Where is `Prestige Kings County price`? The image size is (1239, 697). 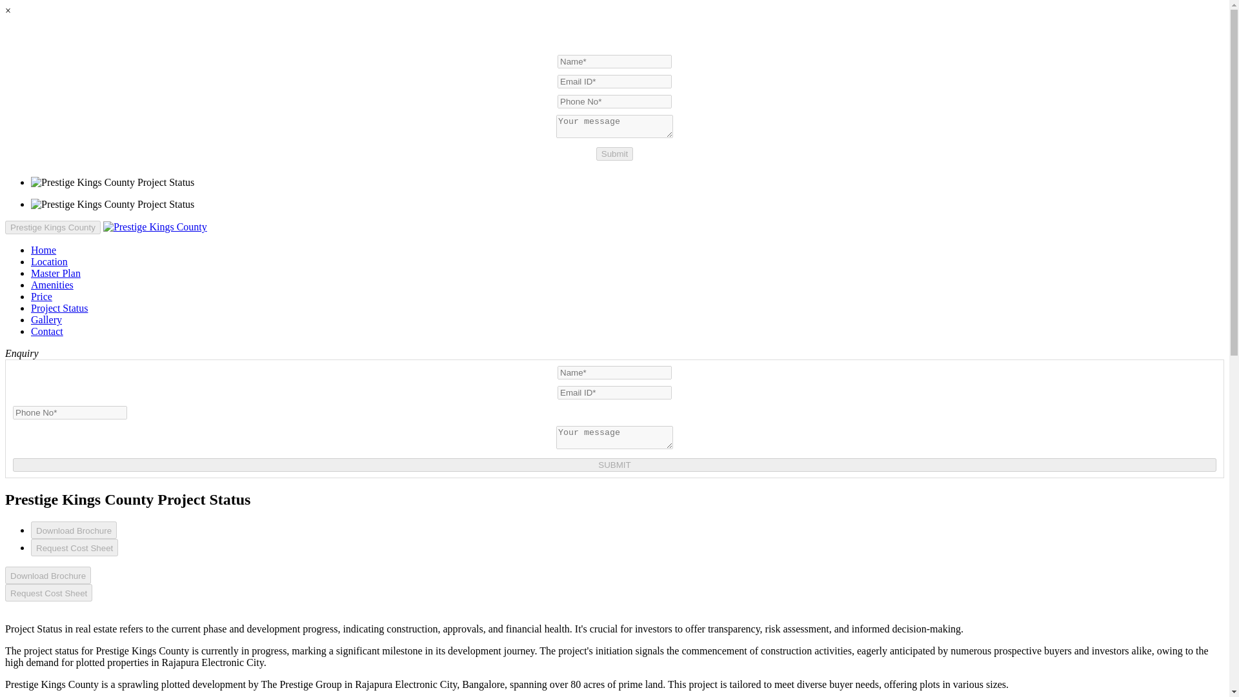 Prestige Kings County price is located at coordinates (41, 296).